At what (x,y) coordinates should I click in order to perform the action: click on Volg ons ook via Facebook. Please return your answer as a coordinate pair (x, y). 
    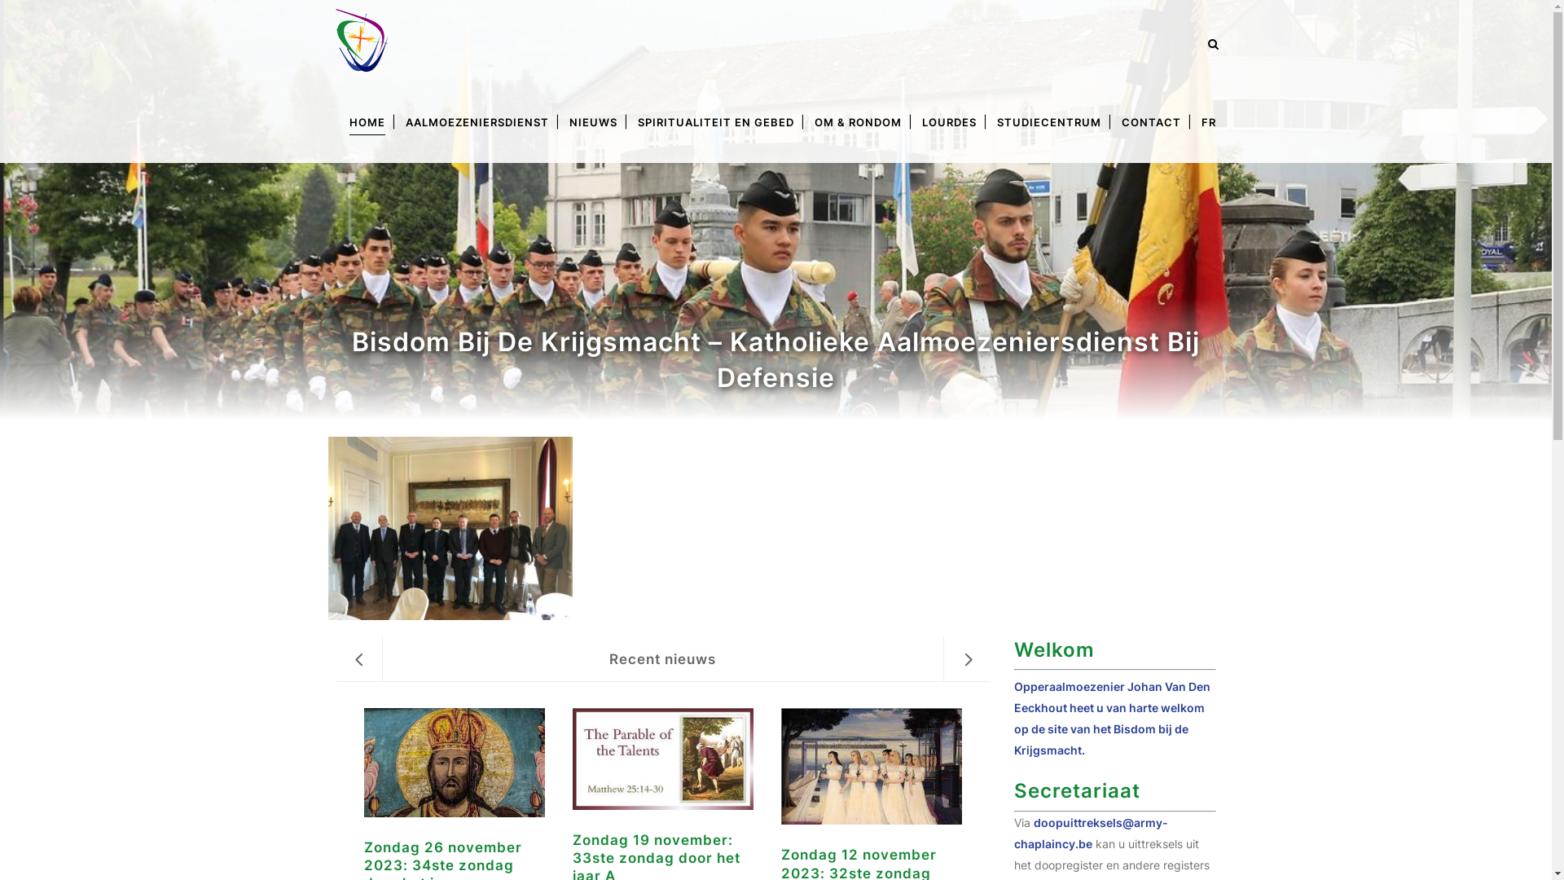
    Looking at the image, I should click on (1080, 714).